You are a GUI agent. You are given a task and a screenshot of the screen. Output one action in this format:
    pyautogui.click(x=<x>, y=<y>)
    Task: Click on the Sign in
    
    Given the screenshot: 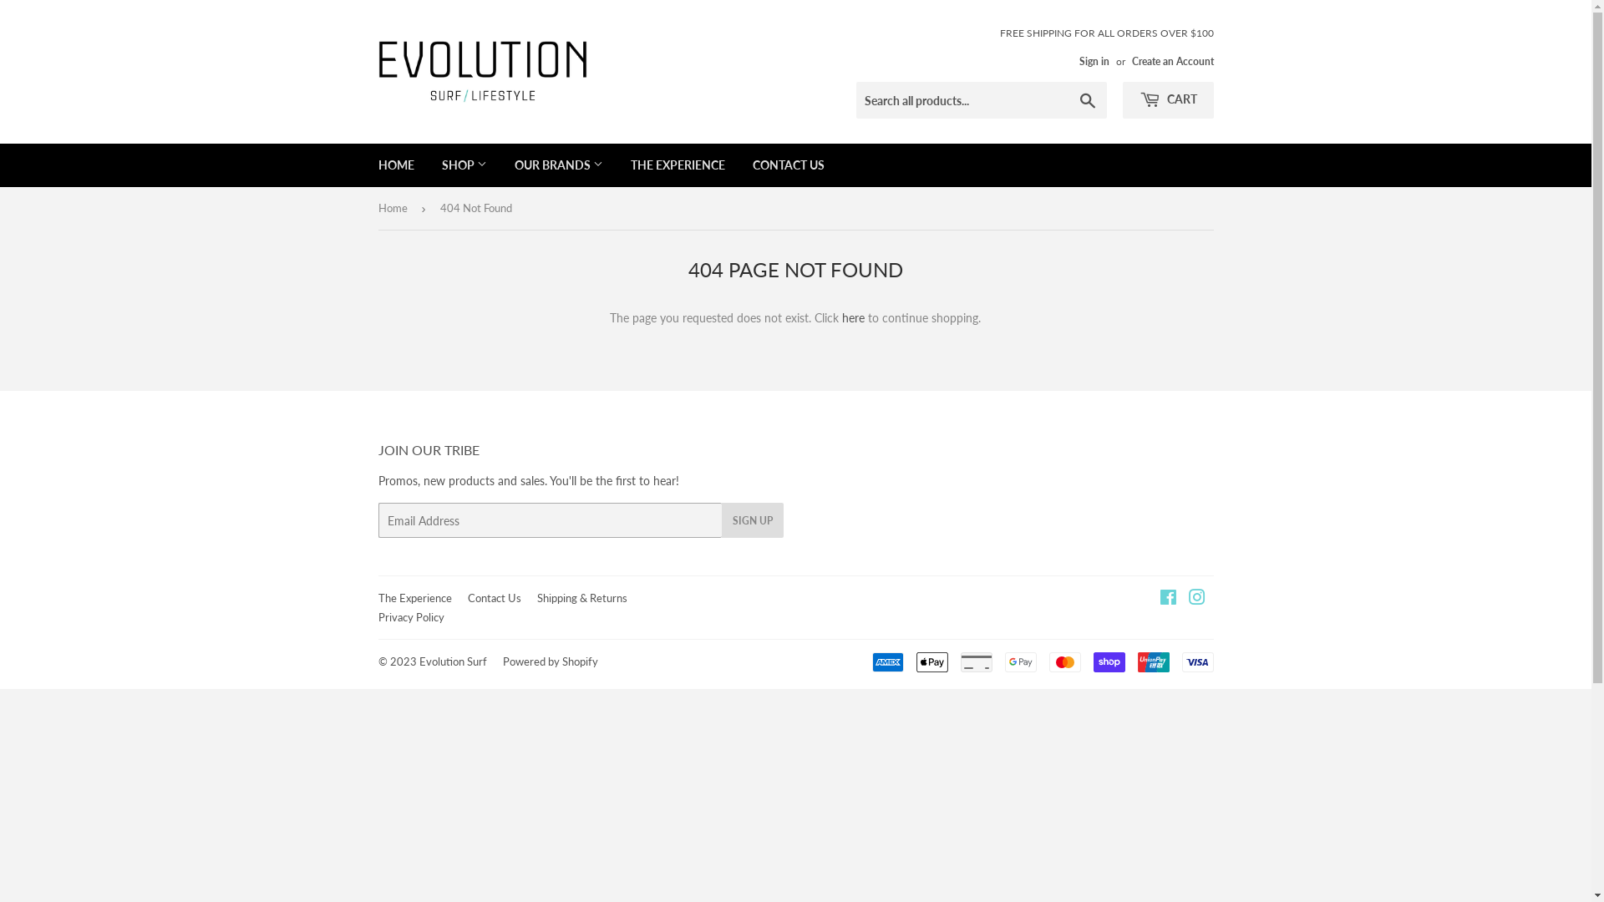 What is the action you would take?
    pyautogui.click(x=1094, y=62)
    